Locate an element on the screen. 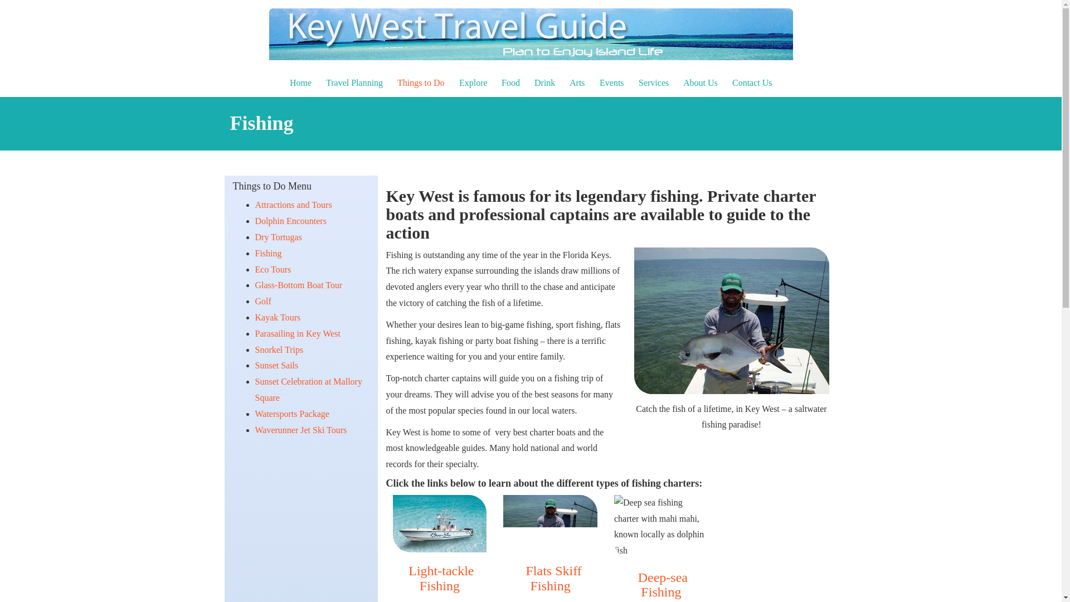  Travel Planning is located at coordinates (354, 82).